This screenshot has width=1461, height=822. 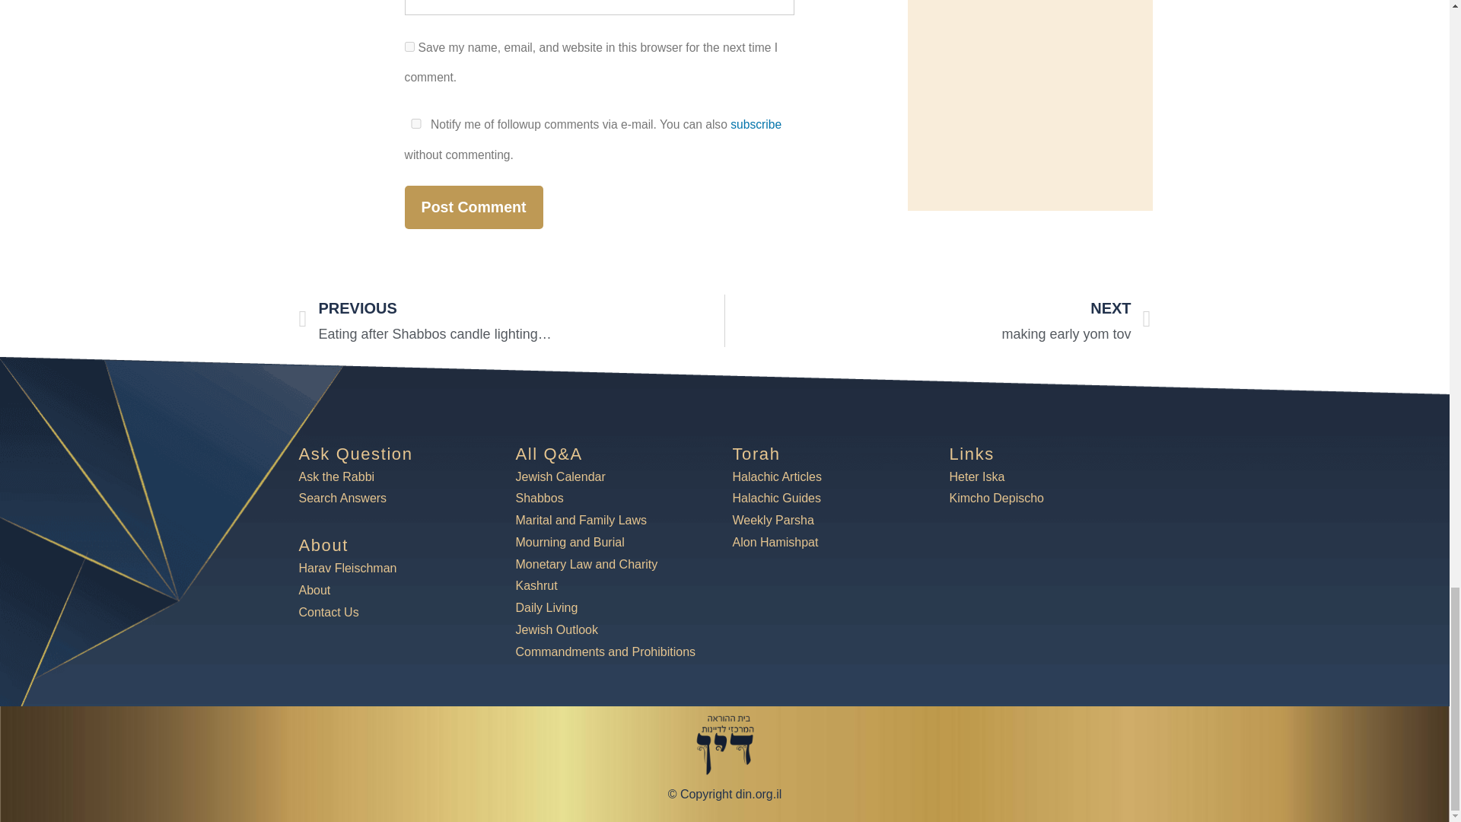 I want to click on Post Comment, so click(x=473, y=207).